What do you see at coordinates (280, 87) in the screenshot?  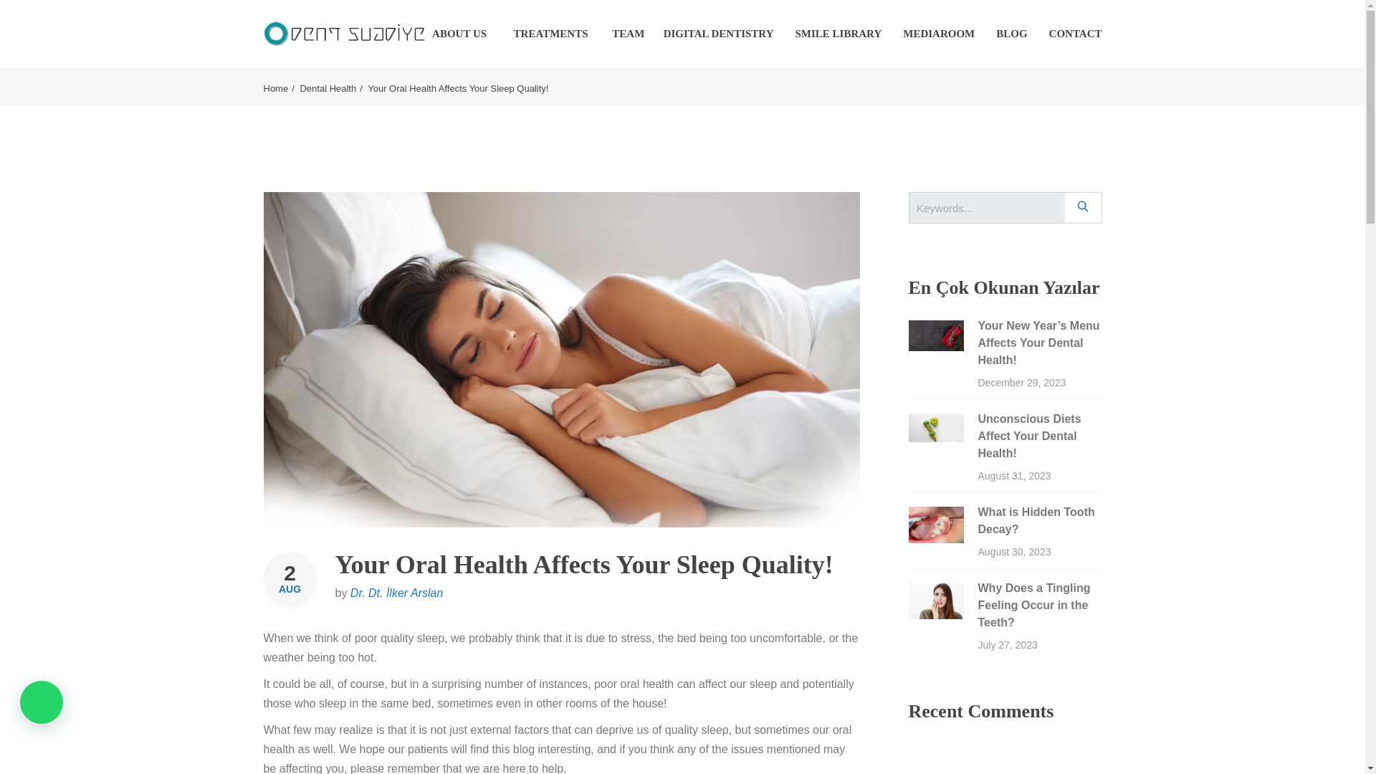 I see `Home` at bounding box center [280, 87].